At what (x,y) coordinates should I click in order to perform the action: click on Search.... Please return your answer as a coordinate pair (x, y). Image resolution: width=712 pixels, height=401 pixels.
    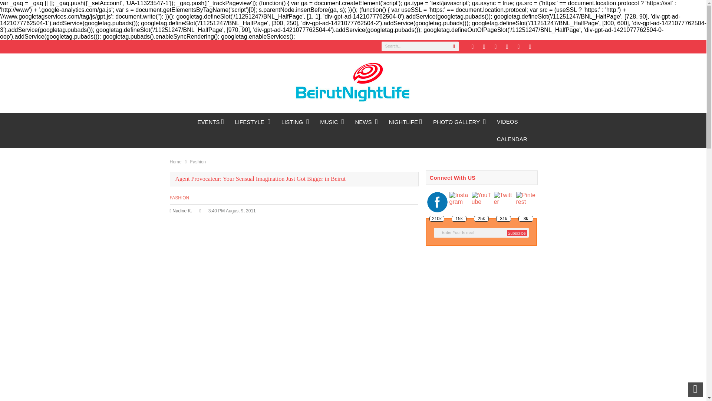
    Looking at the image, I should click on (420, 46).